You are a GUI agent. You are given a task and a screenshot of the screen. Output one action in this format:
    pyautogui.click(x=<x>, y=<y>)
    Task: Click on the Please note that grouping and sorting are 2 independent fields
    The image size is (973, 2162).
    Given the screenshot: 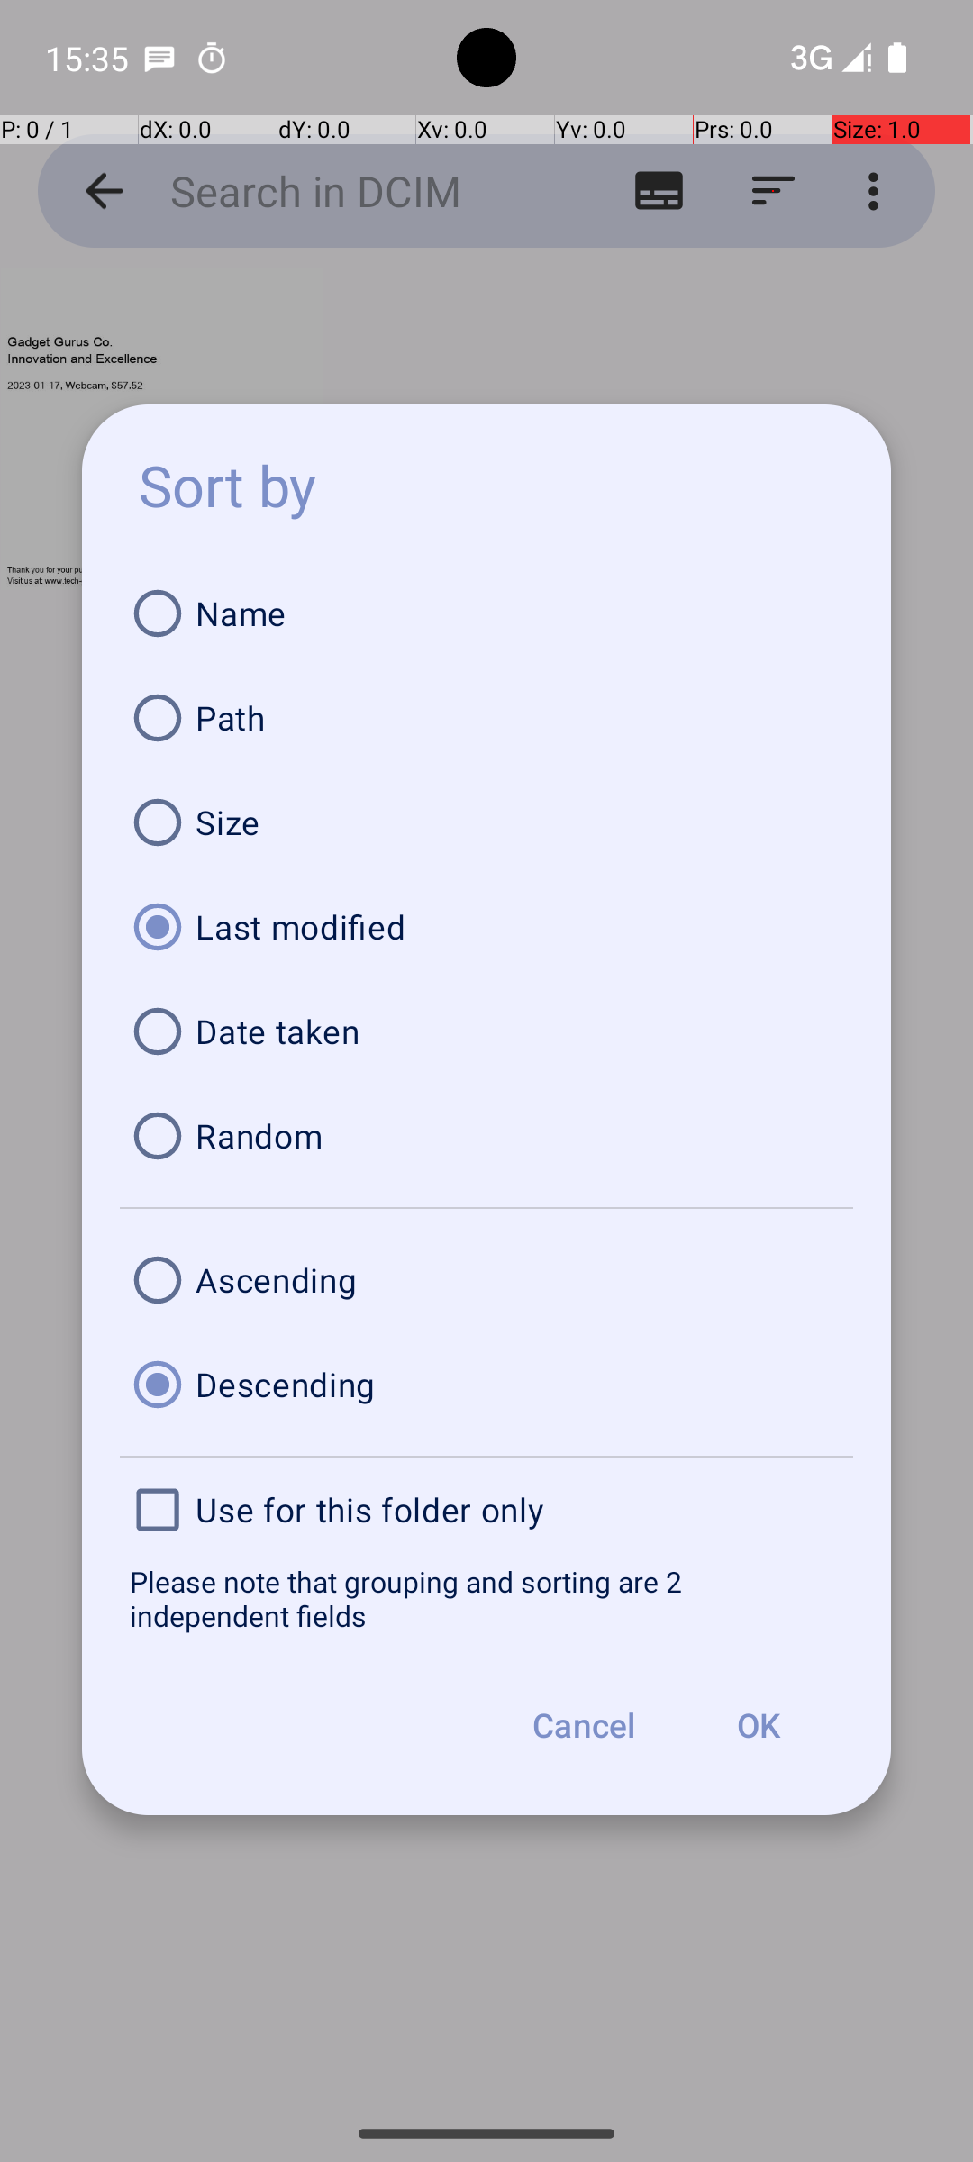 What is the action you would take?
    pyautogui.click(x=486, y=1598)
    